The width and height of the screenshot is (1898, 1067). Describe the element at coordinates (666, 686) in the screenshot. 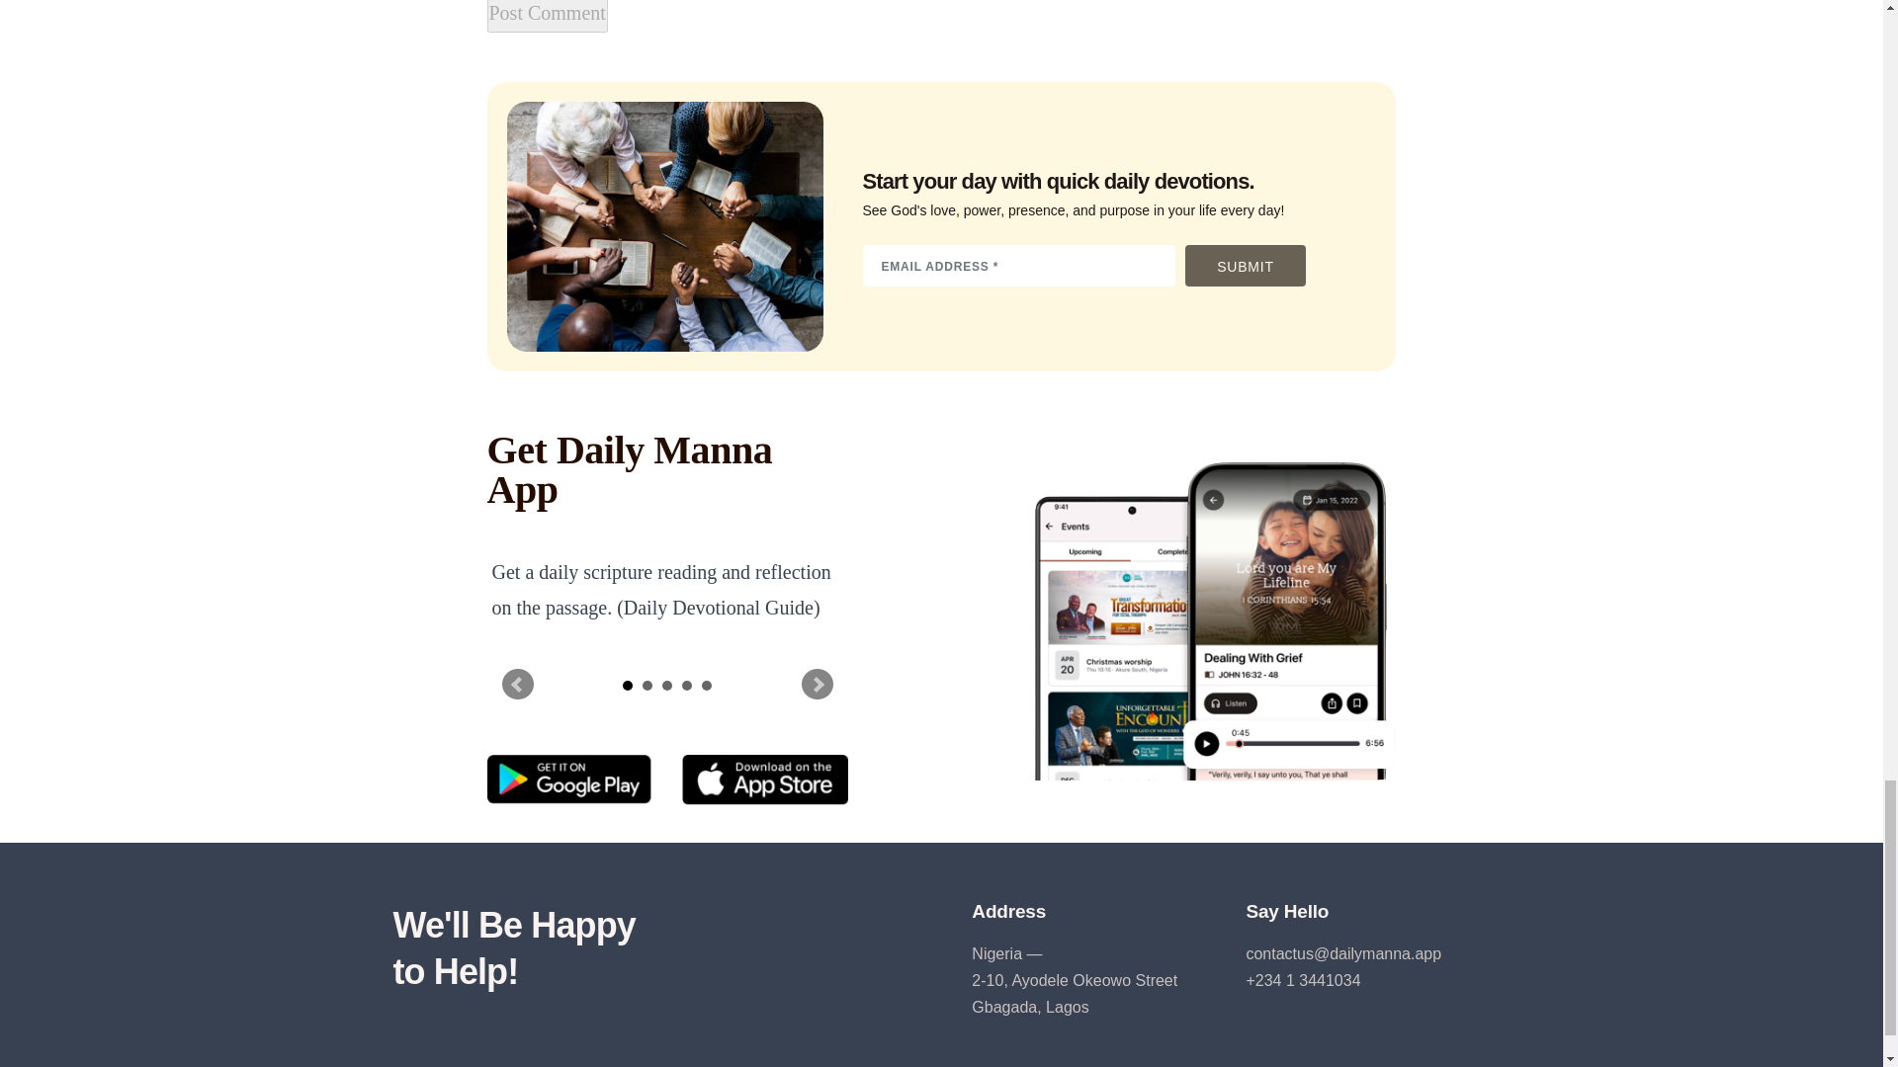

I see `3` at that location.